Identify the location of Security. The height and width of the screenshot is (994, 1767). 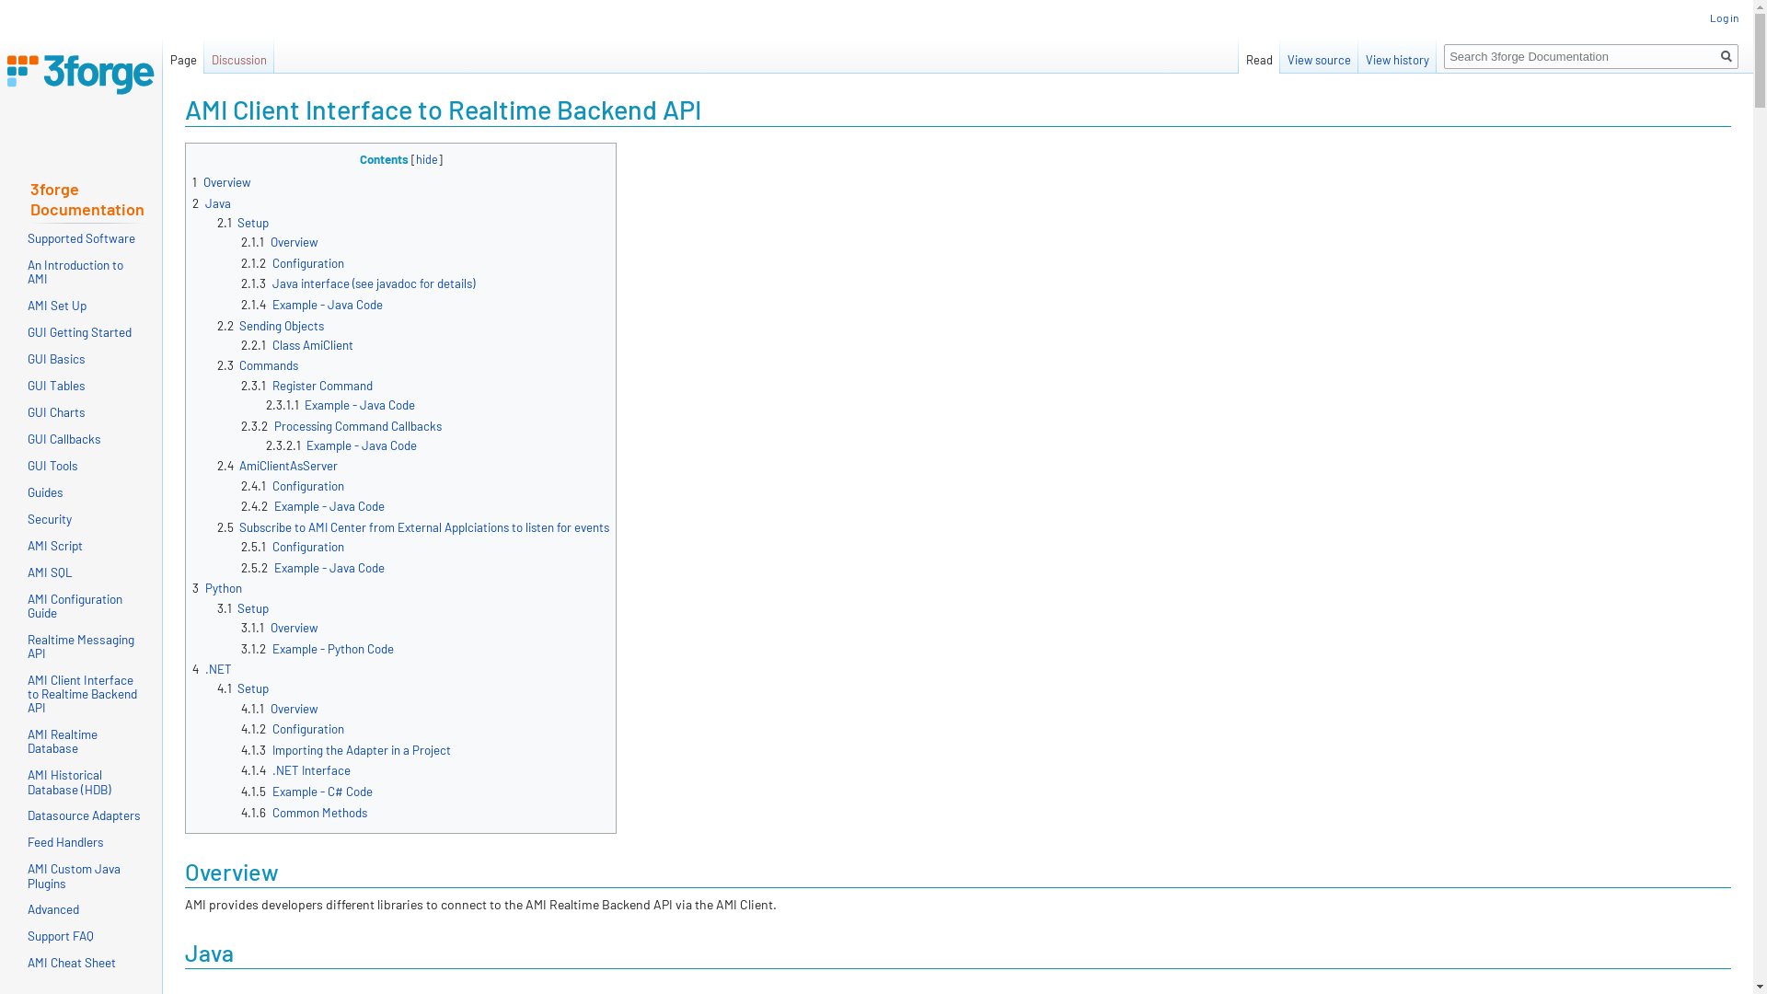
(50, 519).